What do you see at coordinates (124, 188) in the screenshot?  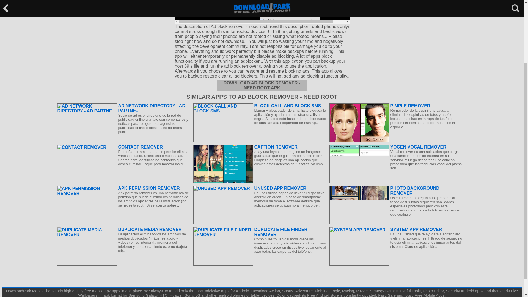 I see `APK PERMISSION REMOVER` at bounding box center [124, 188].